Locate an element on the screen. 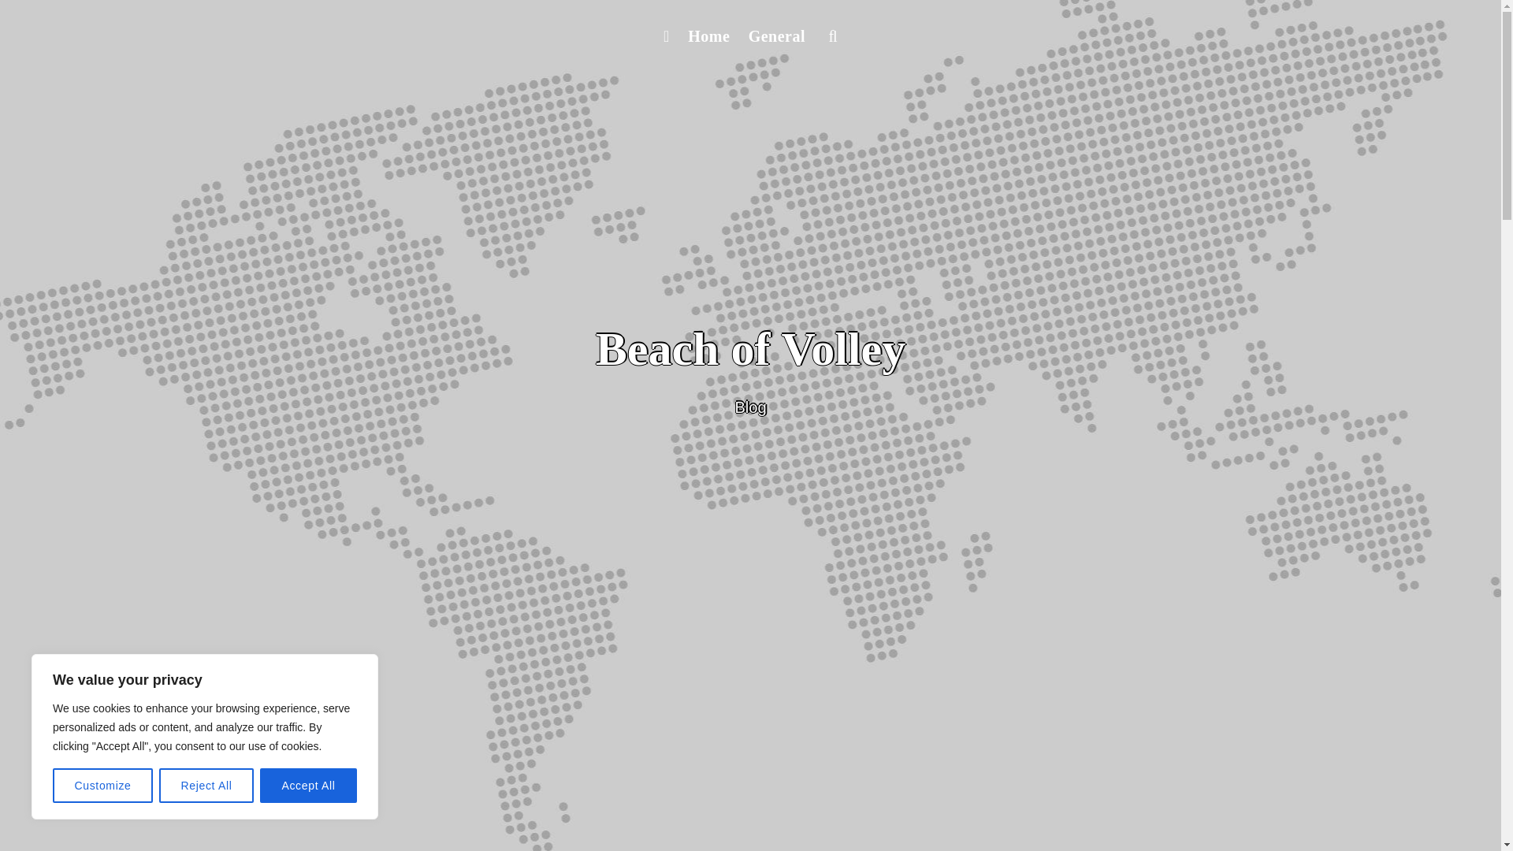 Image resolution: width=1513 pixels, height=851 pixels. Beach of Volley is located at coordinates (750, 349).